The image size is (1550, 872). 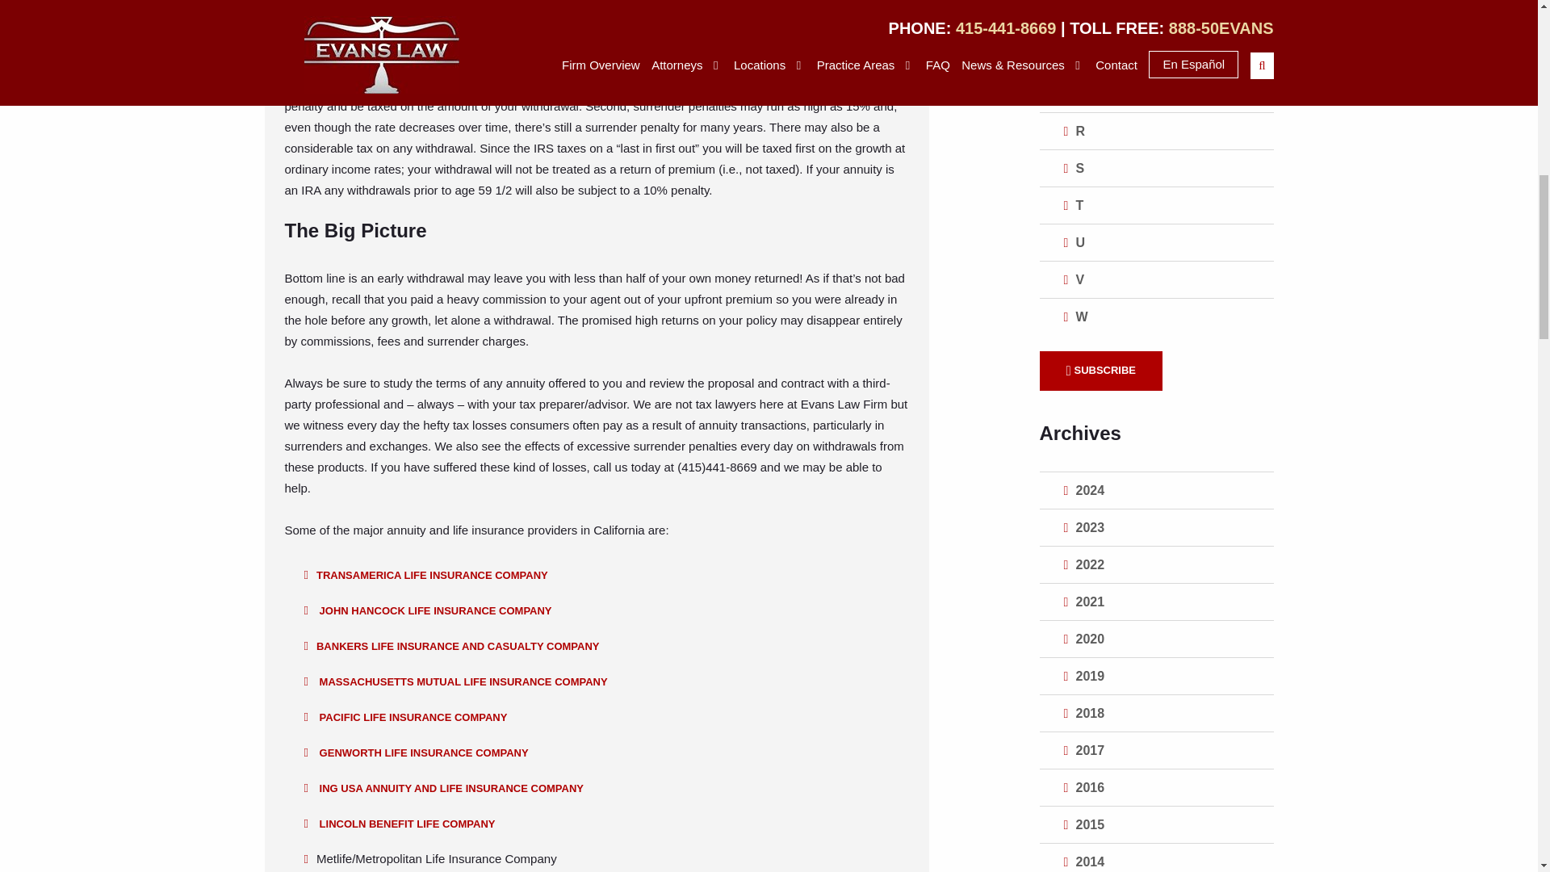 I want to click on Year 2014 archives, so click(x=1157, y=857).